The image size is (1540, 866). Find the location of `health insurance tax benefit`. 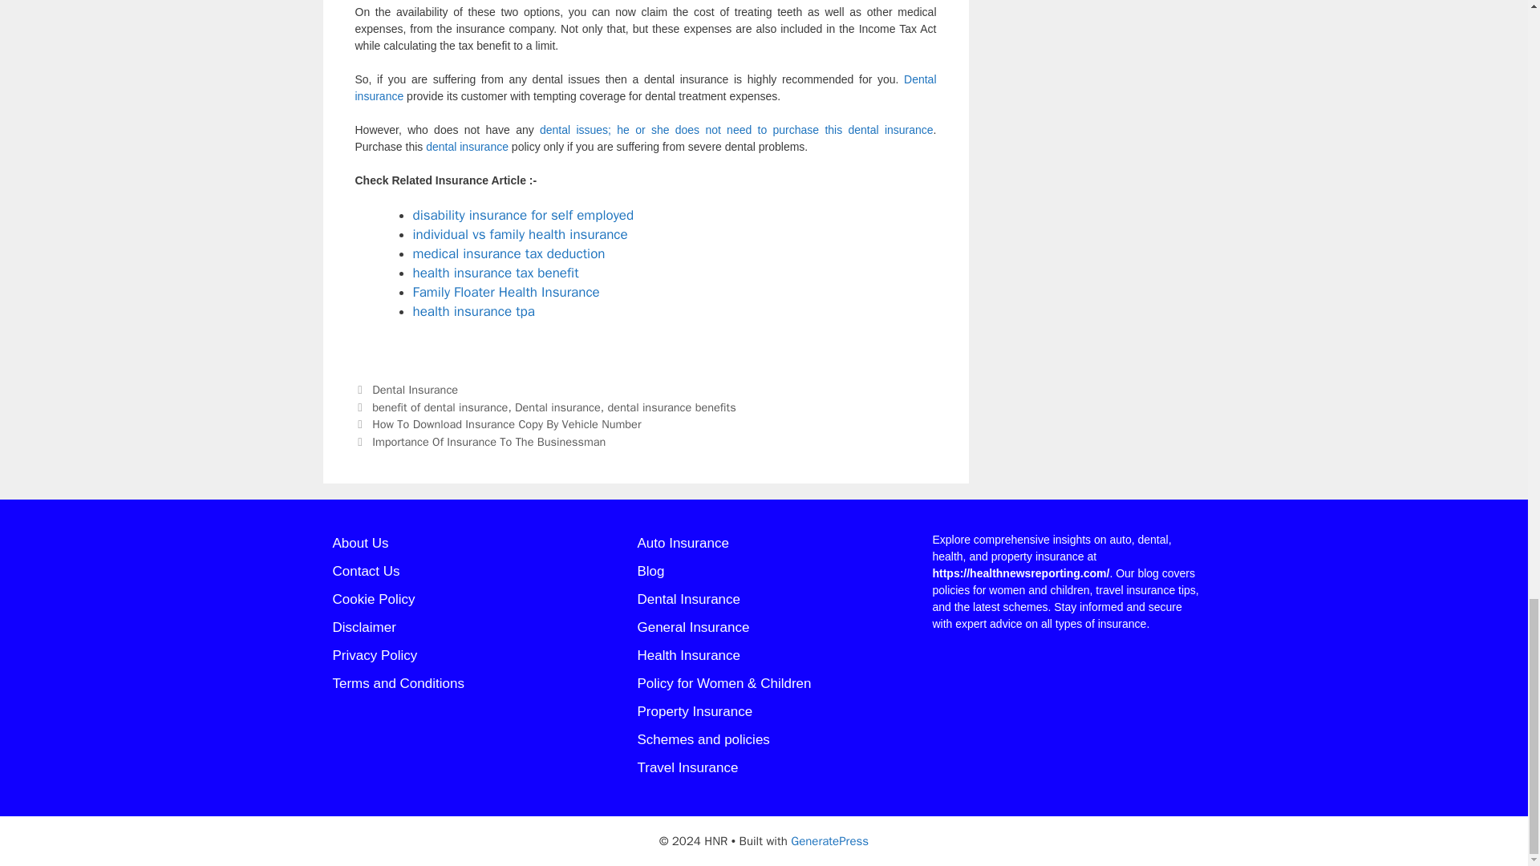

health insurance tax benefit is located at coordinates (496, 273).